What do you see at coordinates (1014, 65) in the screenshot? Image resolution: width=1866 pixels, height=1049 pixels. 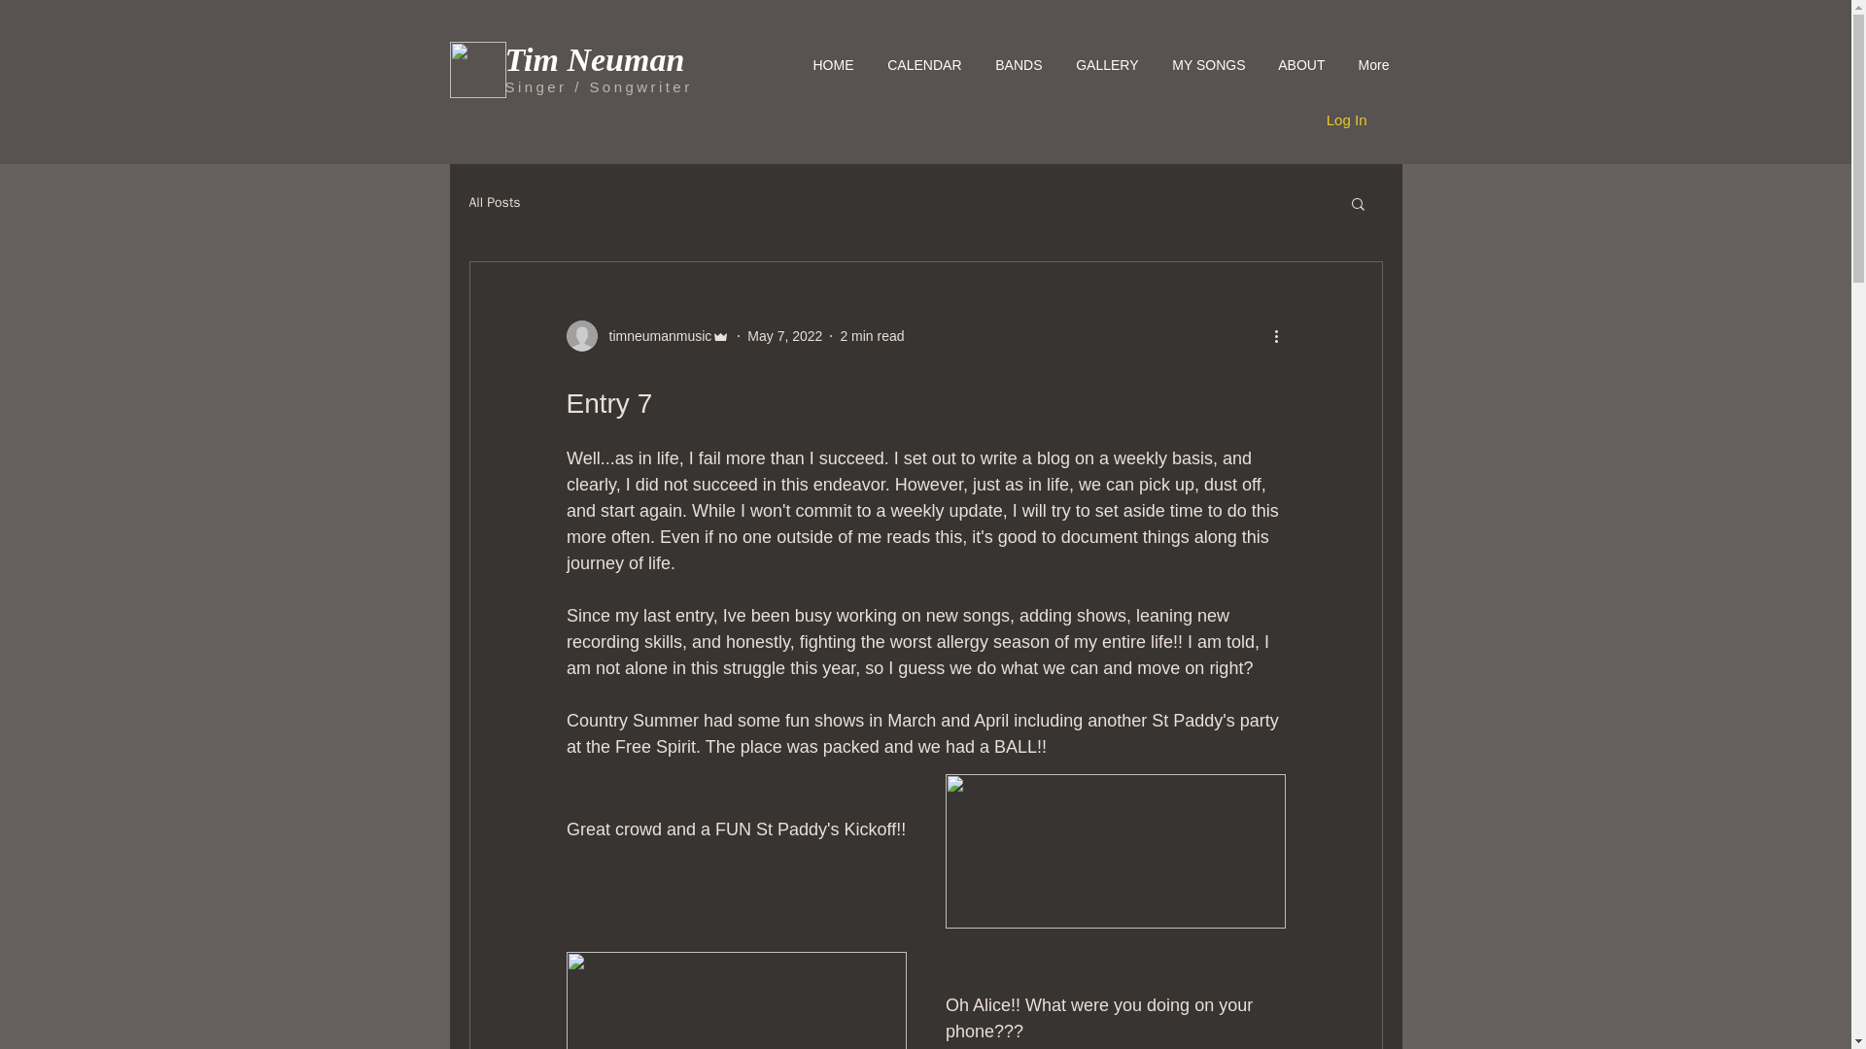 I see `BANDS` at bounding box center [1014, 65].